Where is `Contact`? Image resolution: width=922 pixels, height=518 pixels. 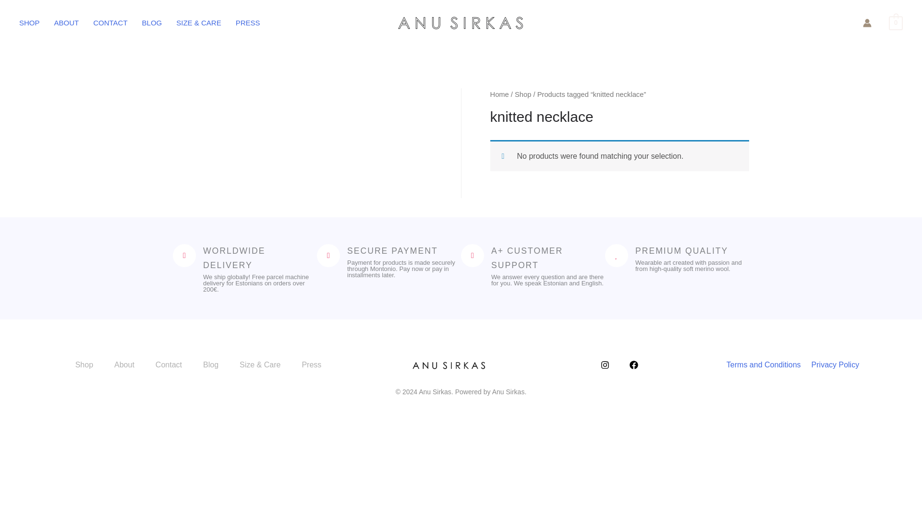 Contact is located at coordinates (173, 365).